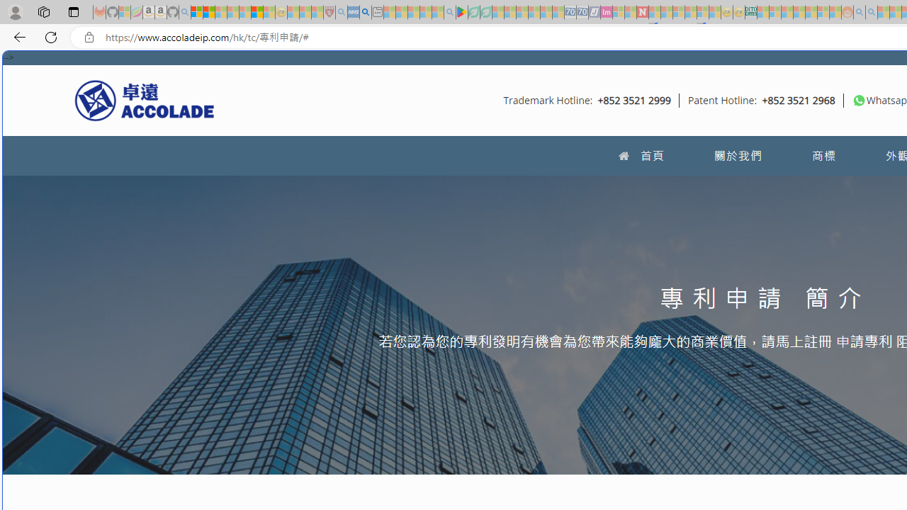 This screenshot has height=510, width=907. I want to click on Robert H. Shmerling, MD - Harvard Health - Sleeping, so click(329, 13).